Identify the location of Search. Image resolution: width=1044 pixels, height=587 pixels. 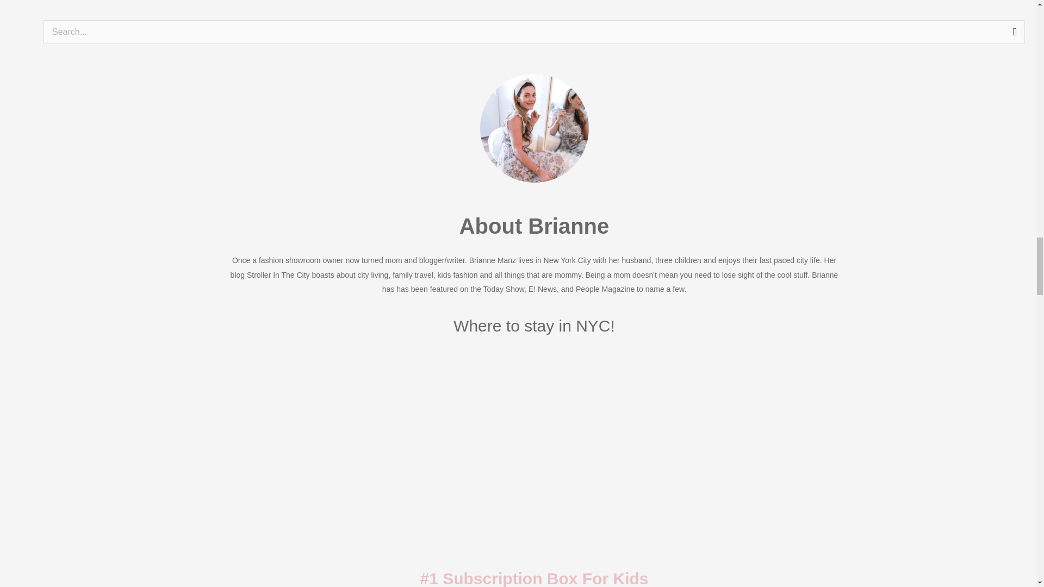
(1012, 35).